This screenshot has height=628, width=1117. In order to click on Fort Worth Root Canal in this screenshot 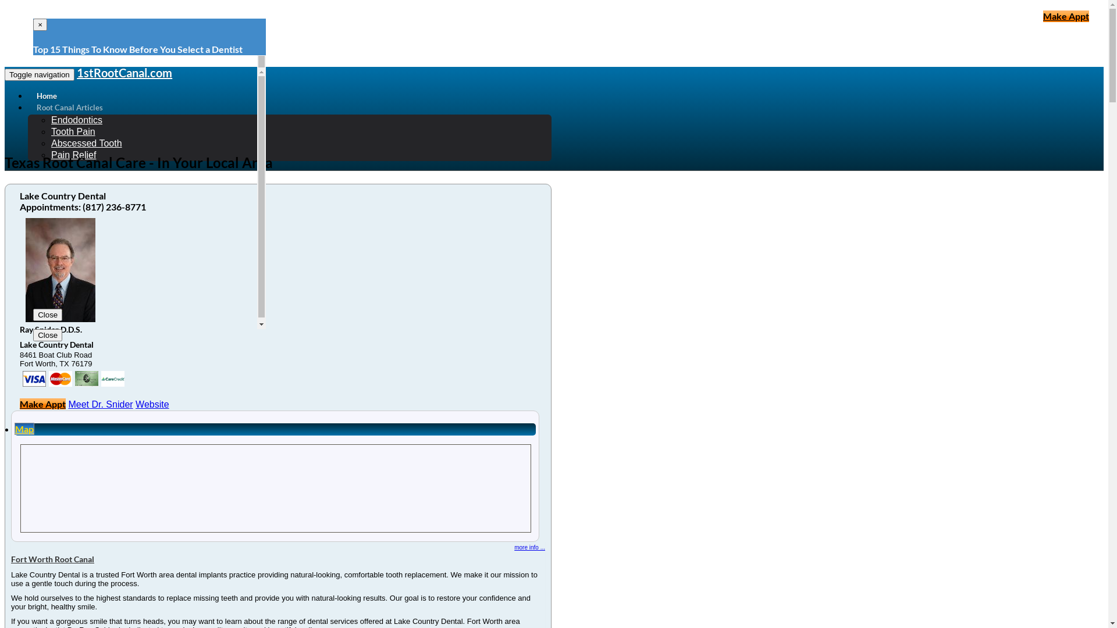, I will do `click(52, 559)`.